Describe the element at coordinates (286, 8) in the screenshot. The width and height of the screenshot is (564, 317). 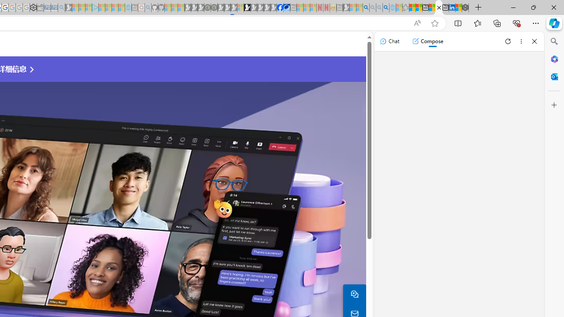
I see `AQI & Health | AirNow.gov` at that location.